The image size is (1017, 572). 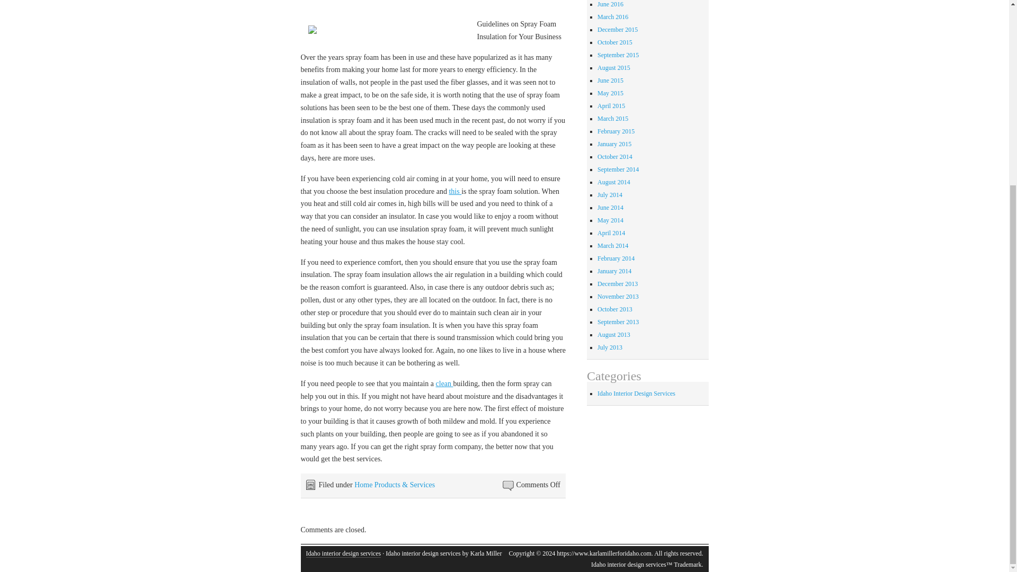 What do you see at coordinates (611, 233) in the screenshot?
I see `April 2014` at bounding box center [611, 233].